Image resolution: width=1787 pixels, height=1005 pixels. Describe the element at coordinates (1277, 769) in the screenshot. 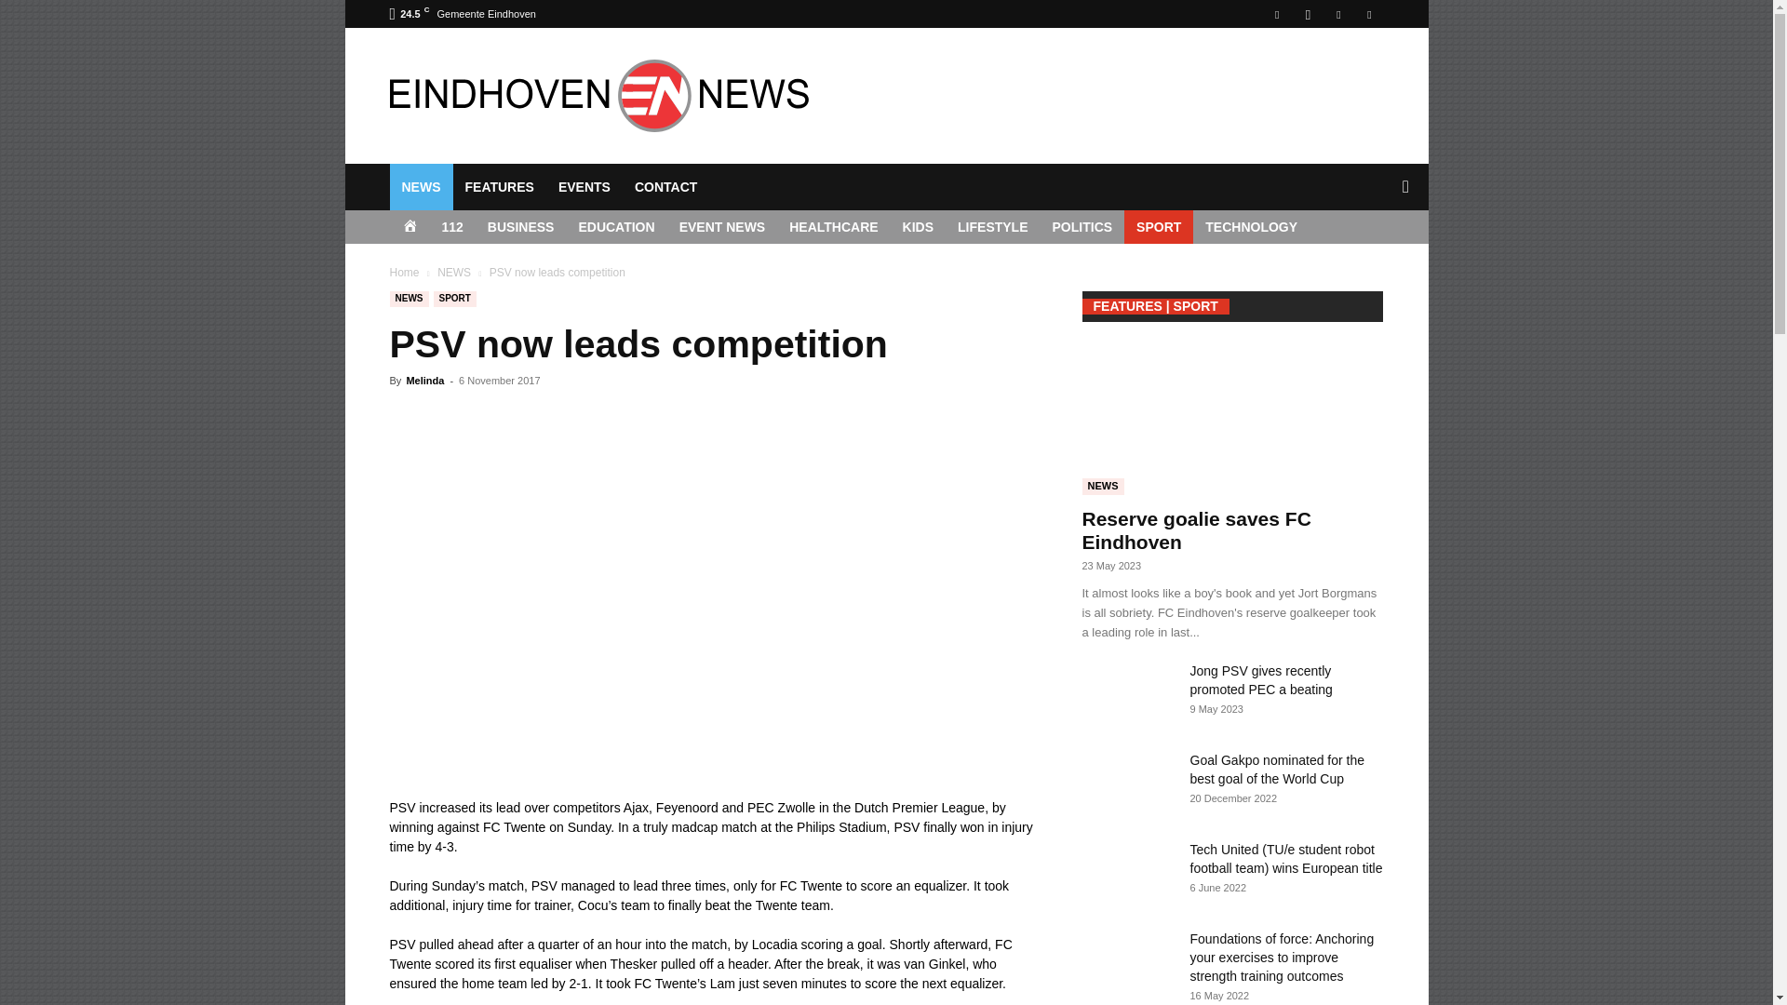

I see `Goal Gakpo nominated for the best goal of the World Cup` at that location.